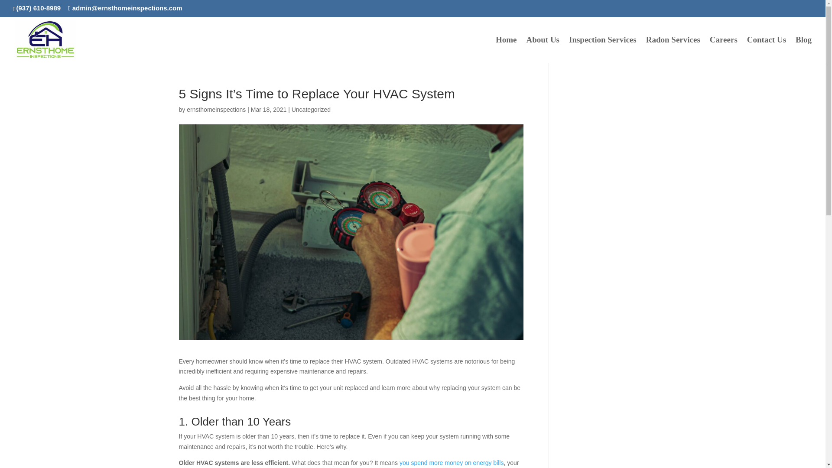 The width and height of the screenshot is (832, 468). I want to click on ernsthomeinspections, so click(216, 110).